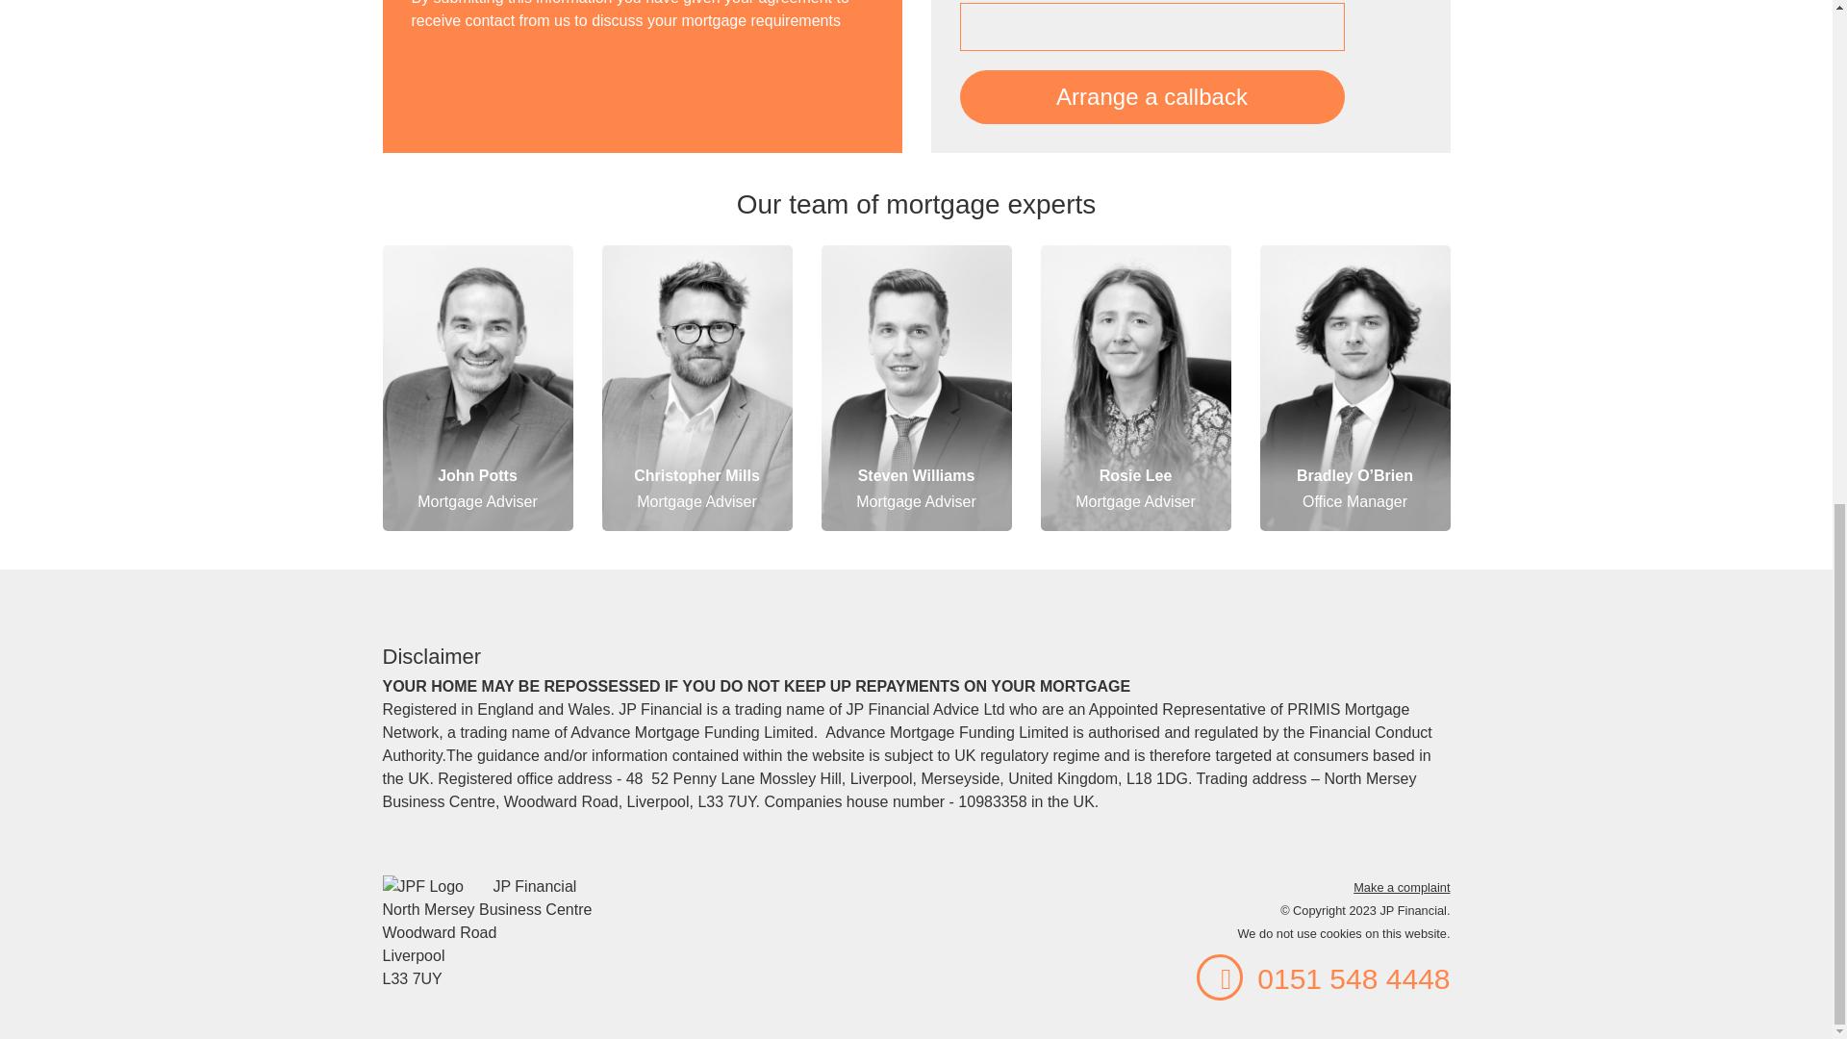 The height and width of the screenshot is (1039, 1847). I want to click on Arrange a callback, so click(1152, 96).